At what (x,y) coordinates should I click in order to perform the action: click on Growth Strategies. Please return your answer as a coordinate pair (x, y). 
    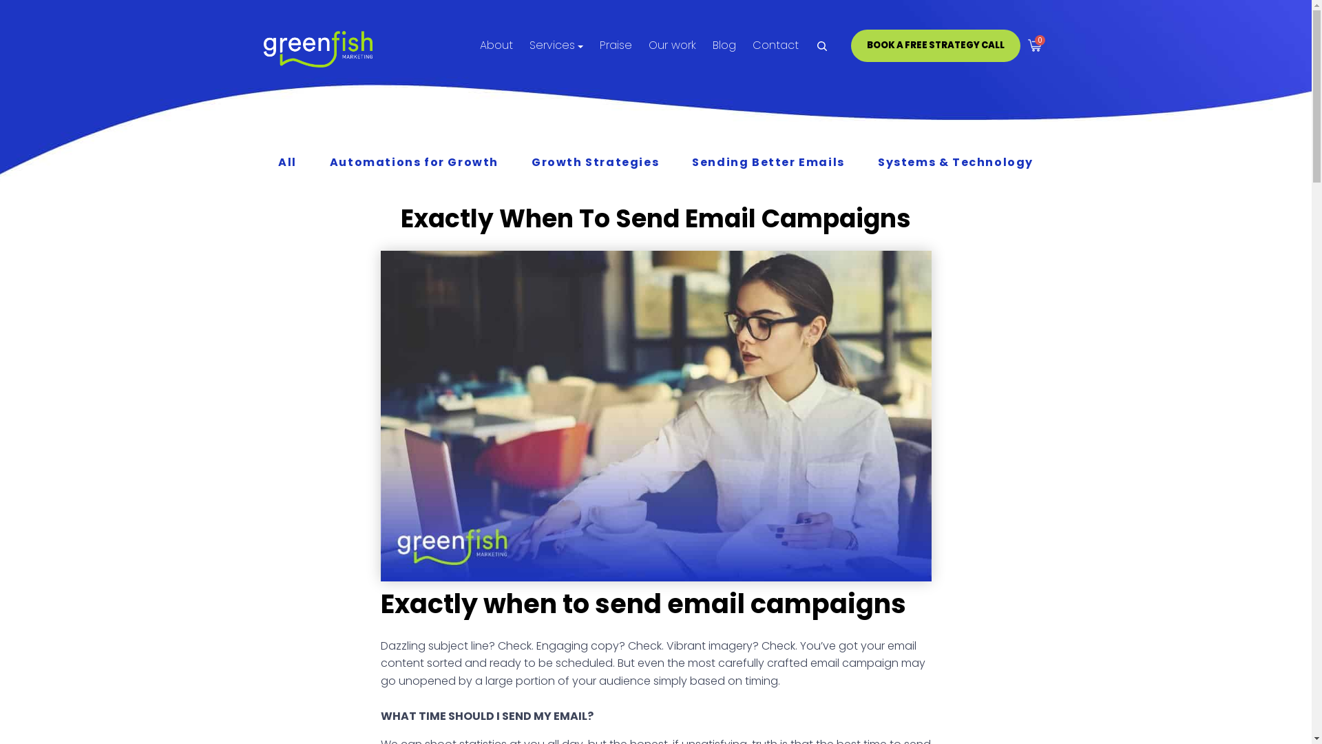
    Looking at the image, I should click on (595, 163).